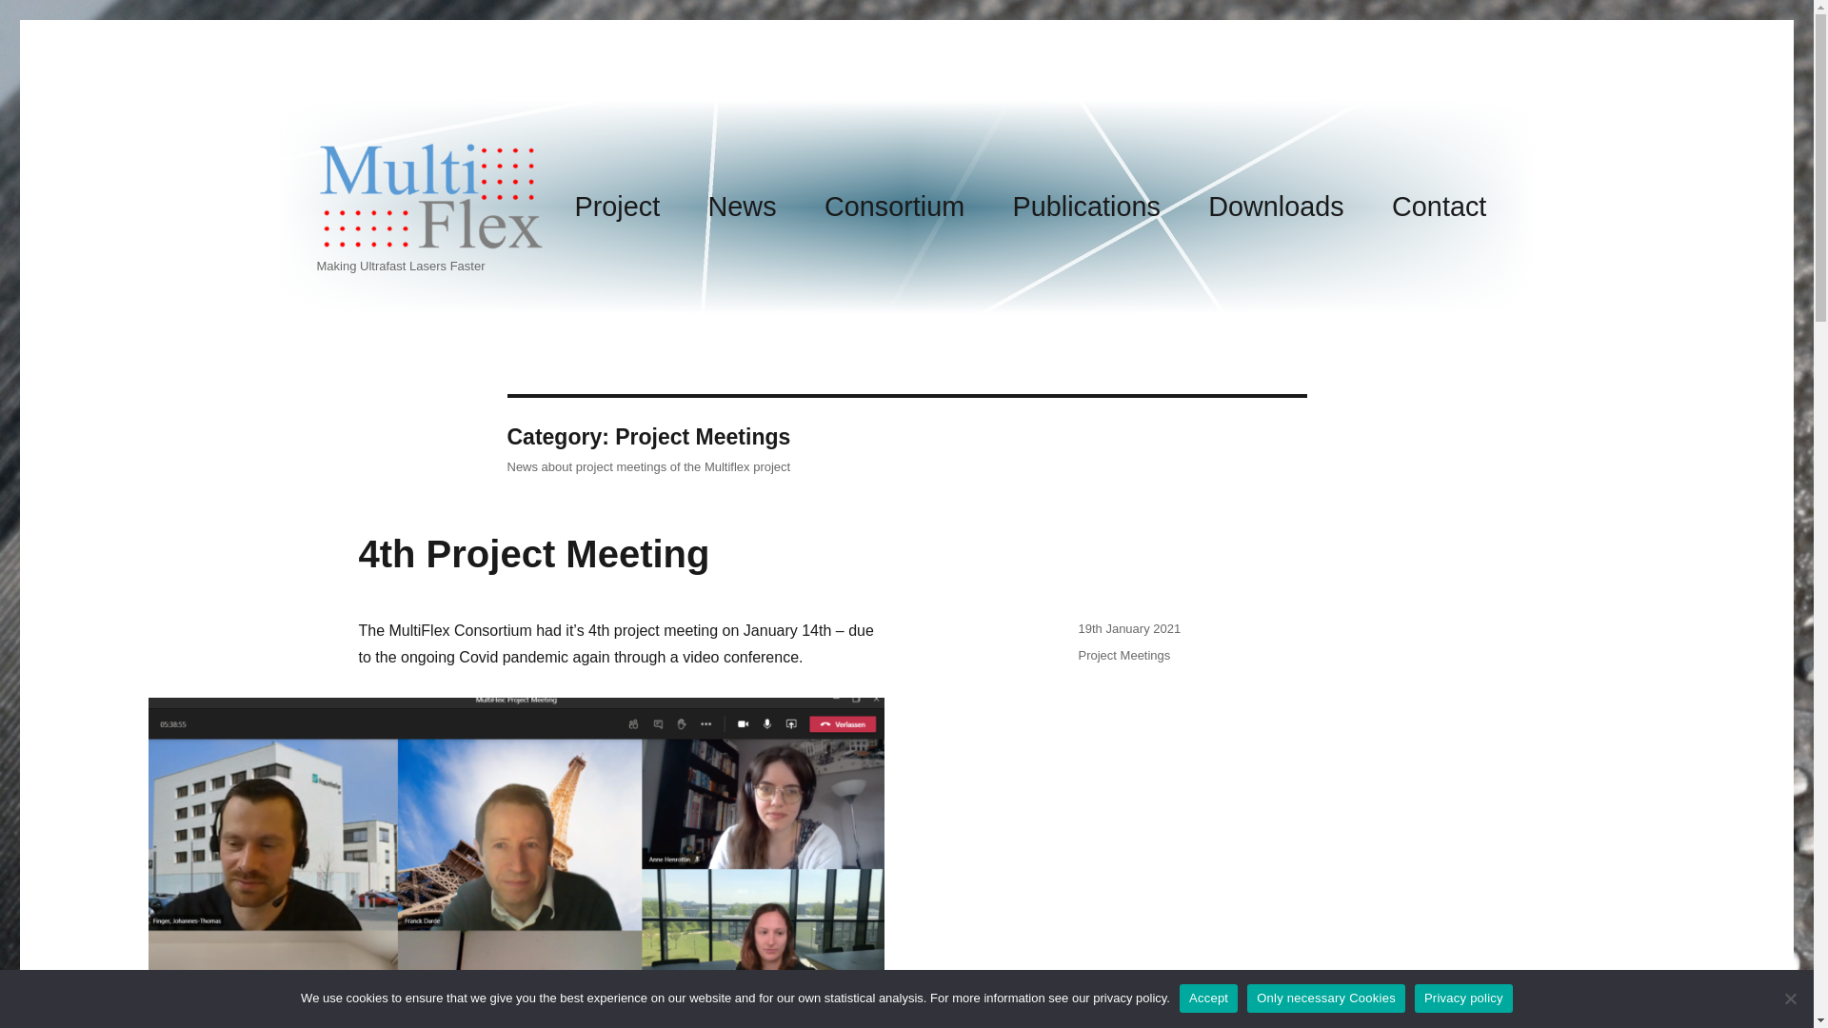  Describe the element at coordinates (1123, 655) in the screenshot. I see `Project Meetings` at that location.